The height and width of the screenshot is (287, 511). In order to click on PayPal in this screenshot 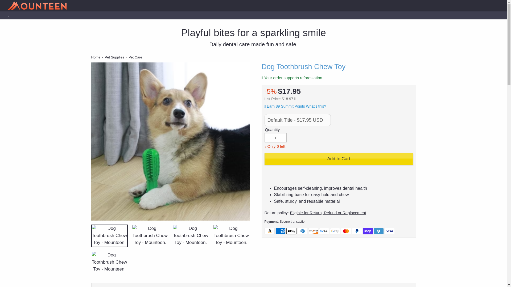, I will do `click(357, 231)`.